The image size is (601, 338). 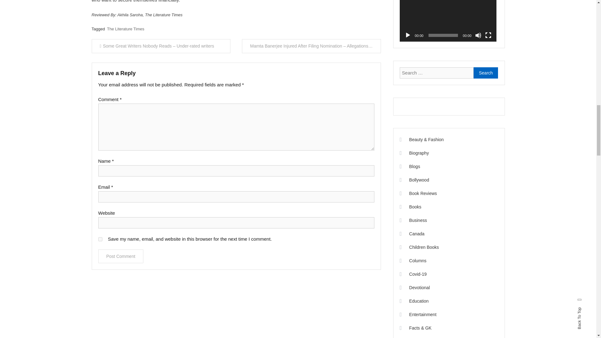 I want to click on Search, so click(x=486, y=73).